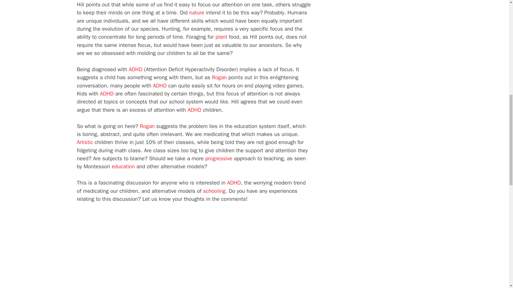 Image resolution: width=513 pixels, height=288 pixels. What do you see at coordinates (85, 142) in the screenshot?
I see `This Is How Education Kills Creativity` at bounding box center [85, 142].